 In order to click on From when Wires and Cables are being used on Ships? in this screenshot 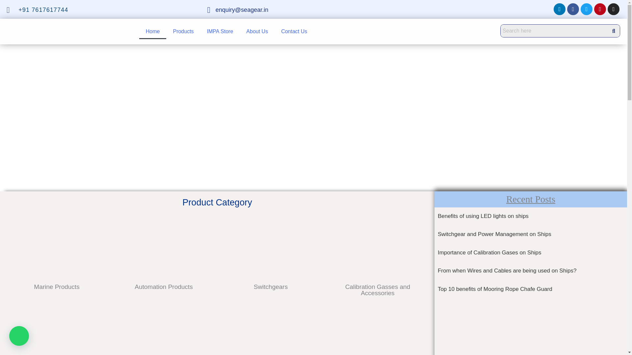, I will do `click(507, 271)`.